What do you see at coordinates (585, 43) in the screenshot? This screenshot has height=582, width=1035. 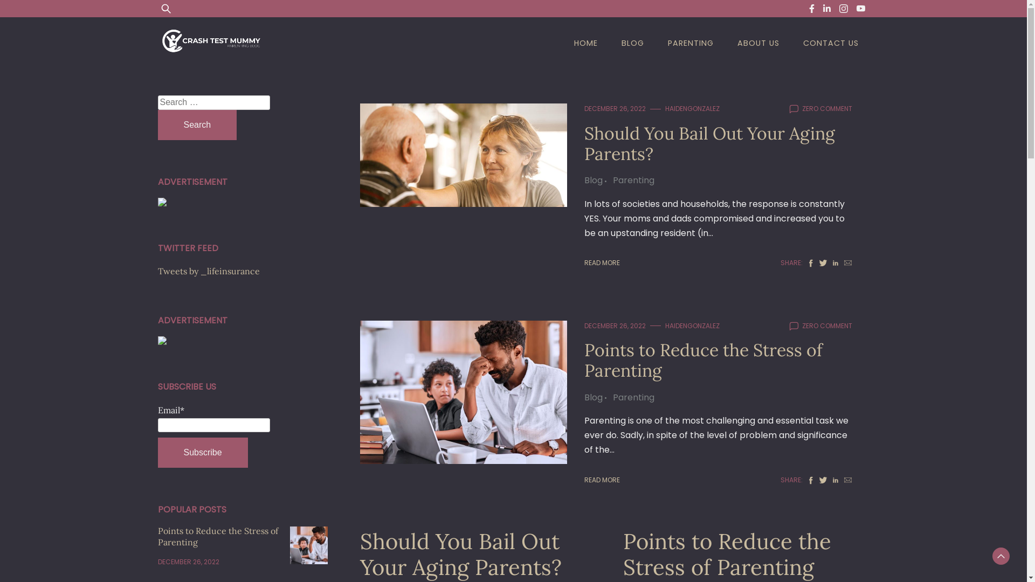 I see `HOME` at bounding box center [585, 43].